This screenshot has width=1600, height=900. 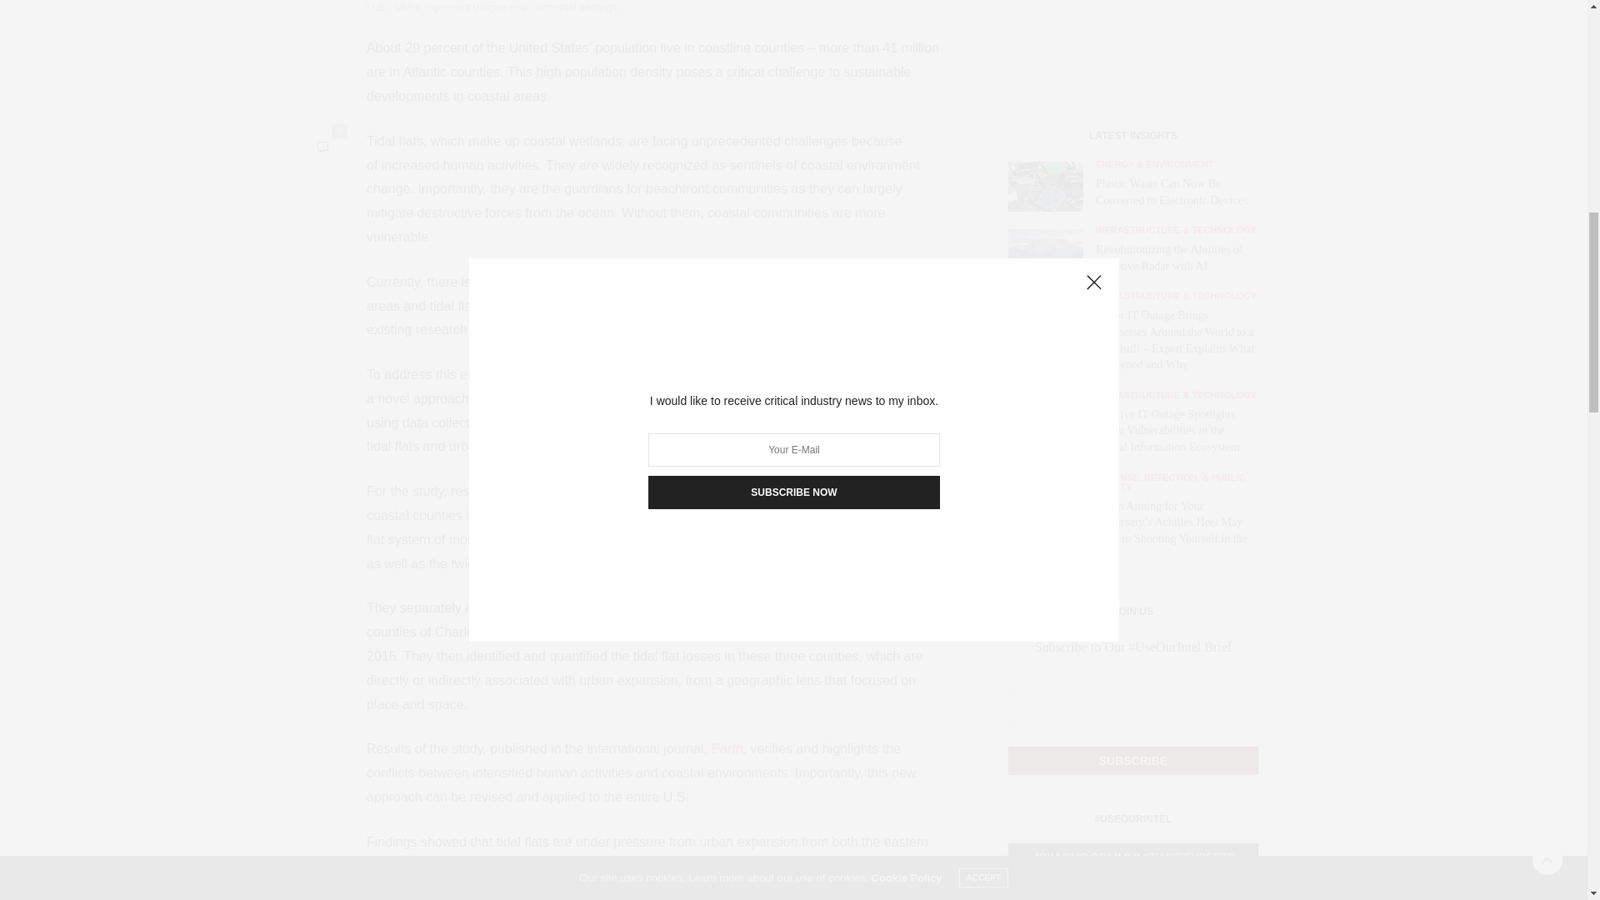 What do you see at coordinates (726, 748) in the screenshot?
I see `Earth` at bounding box center [726, 748].